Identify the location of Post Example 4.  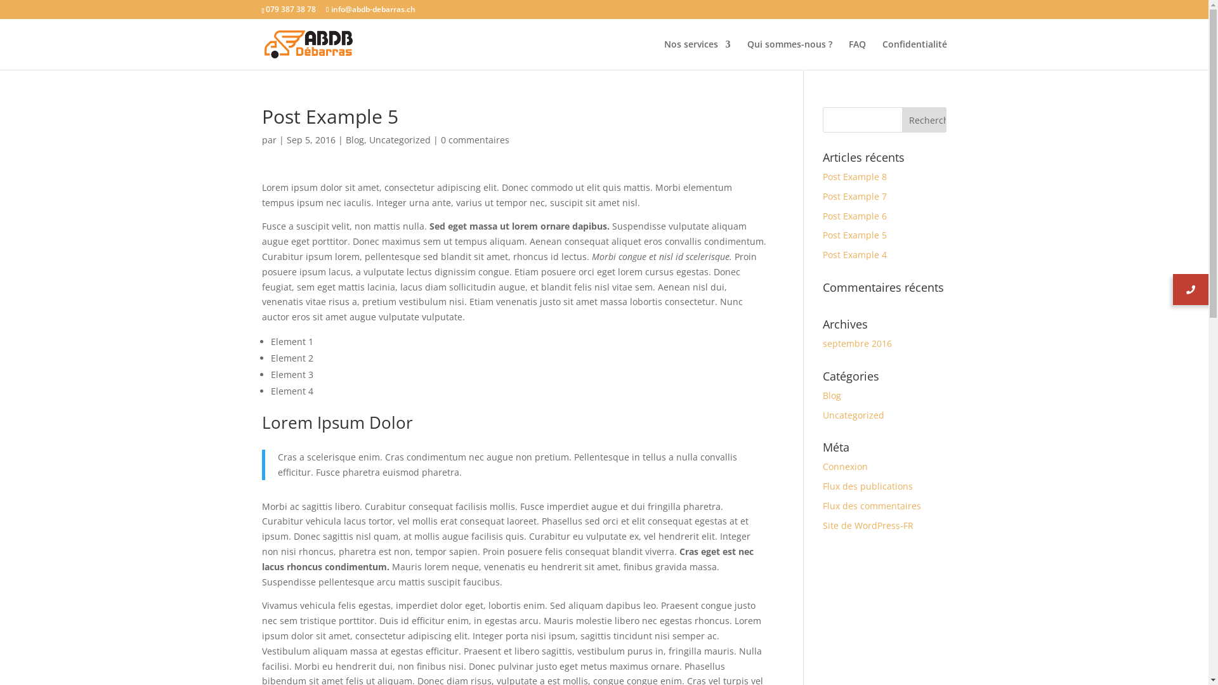
(855, 255).